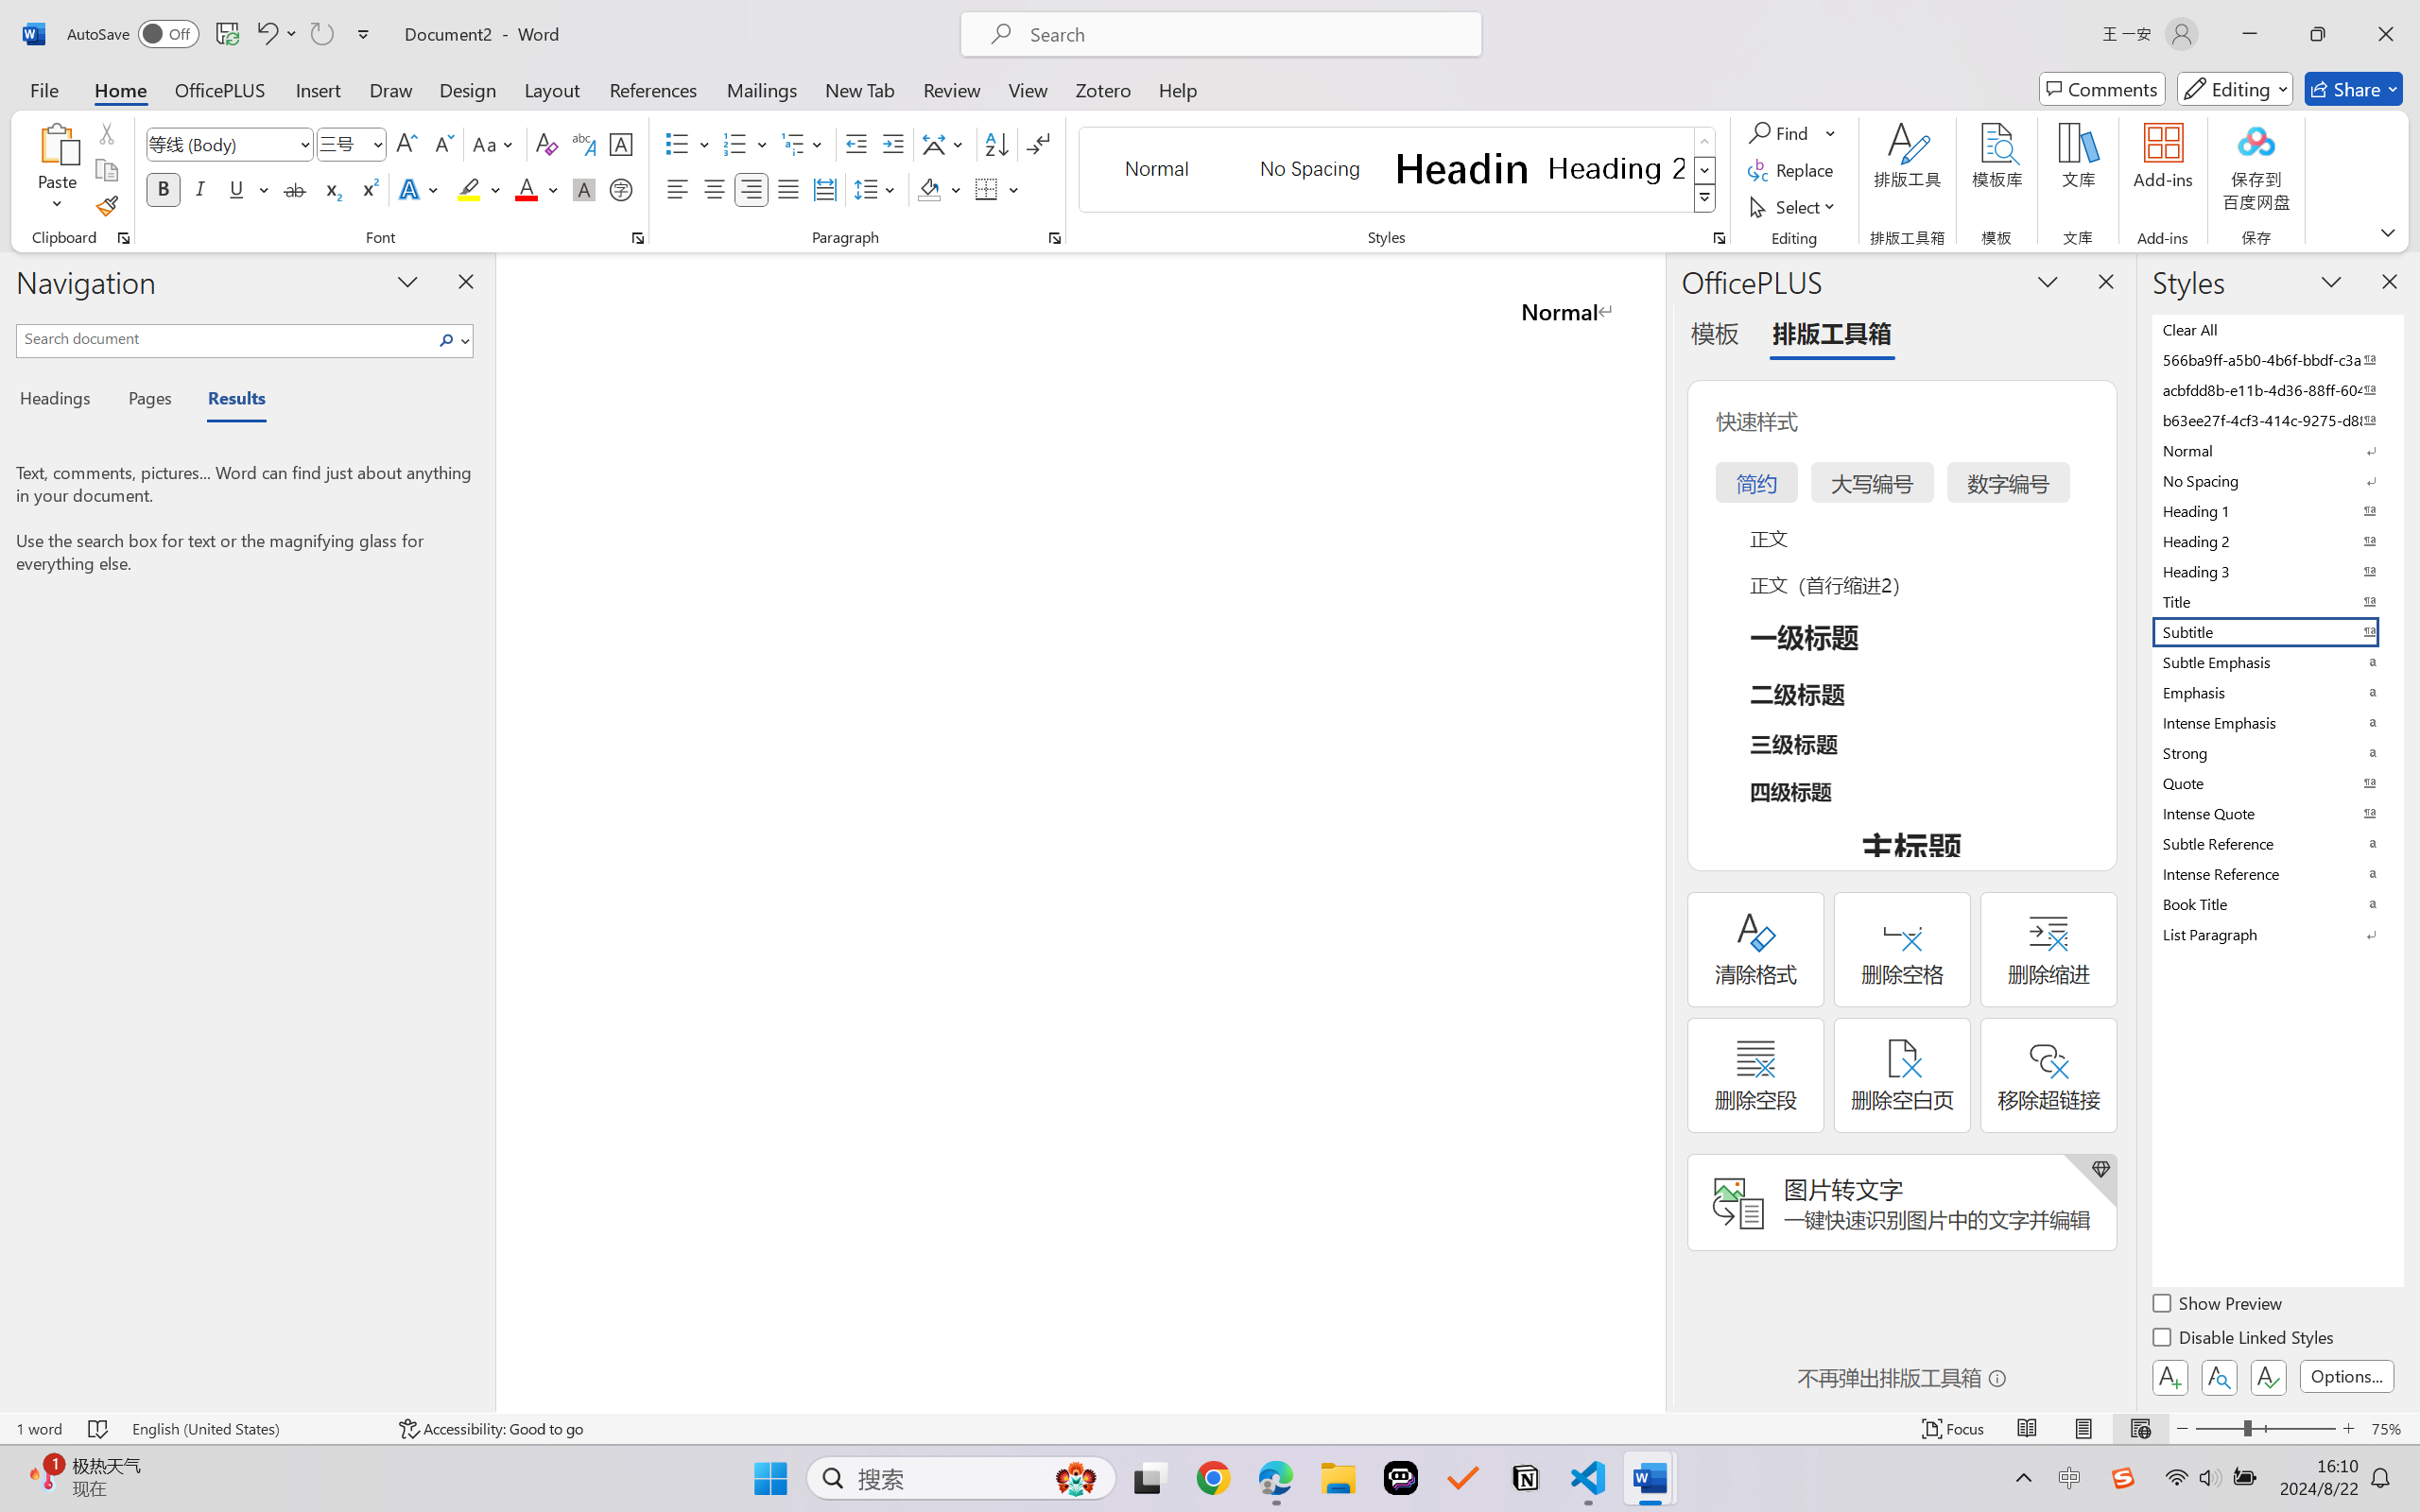 Image resolution: width=2420 pixels, height=1512 pixels. Describe the element at coordinates (227, 401) in the screenshot. I see `Results` at that location.